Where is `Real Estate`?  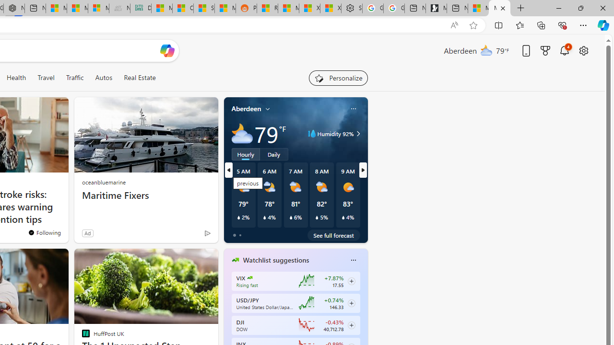
Real Estate is located at coordinates (140, 78).